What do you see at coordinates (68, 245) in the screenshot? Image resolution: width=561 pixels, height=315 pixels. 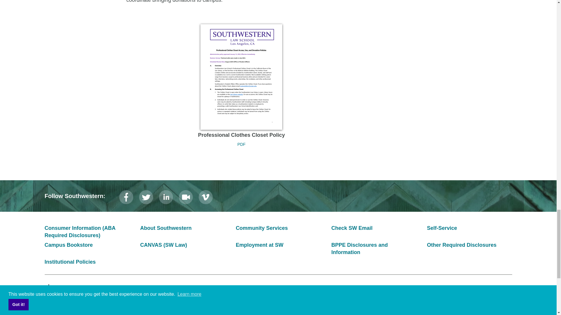 I see `On-Campus Bookstore is in Westmoreland basement` at bounding box center [68, 245].